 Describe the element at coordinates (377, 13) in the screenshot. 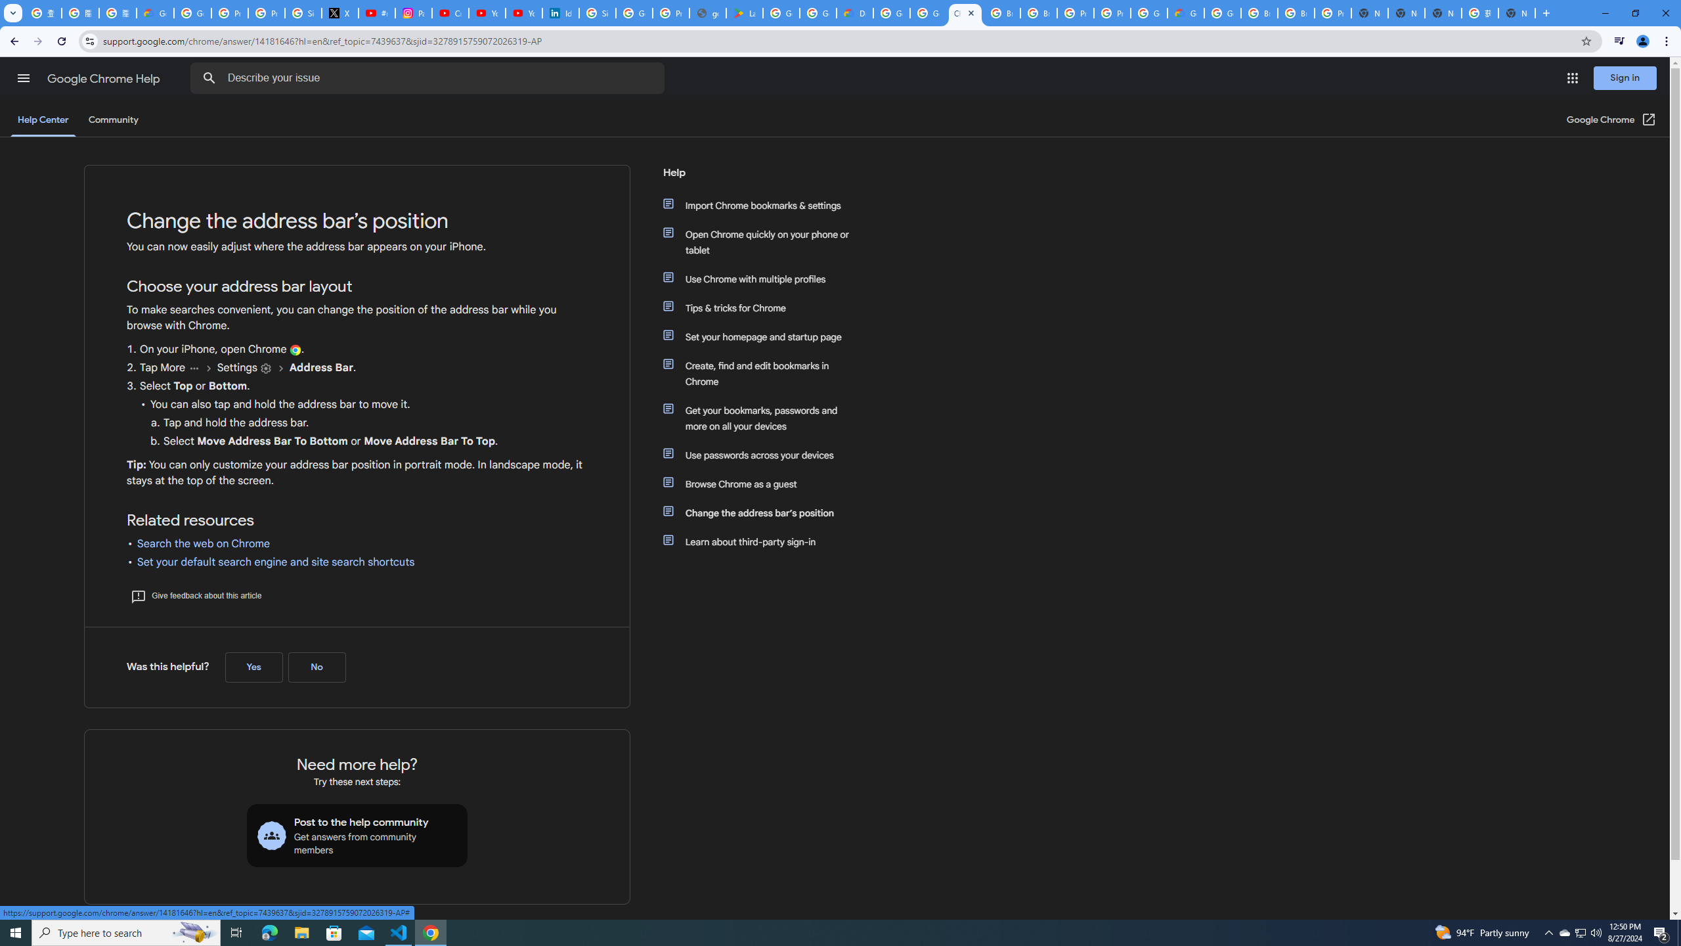

I see `#nbabasketballhighlights - YouTube` at that location.